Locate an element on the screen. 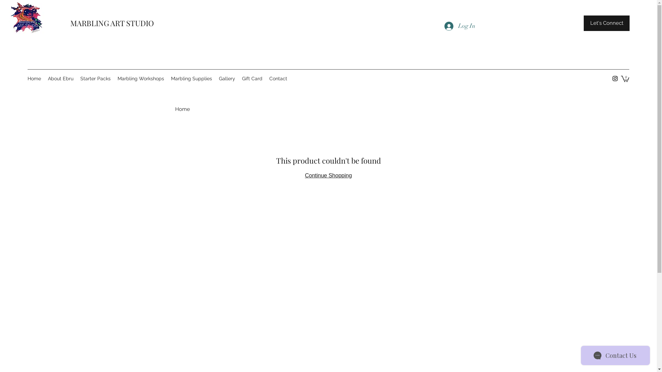  Continue Shopping is located at coordinates (328, 176).